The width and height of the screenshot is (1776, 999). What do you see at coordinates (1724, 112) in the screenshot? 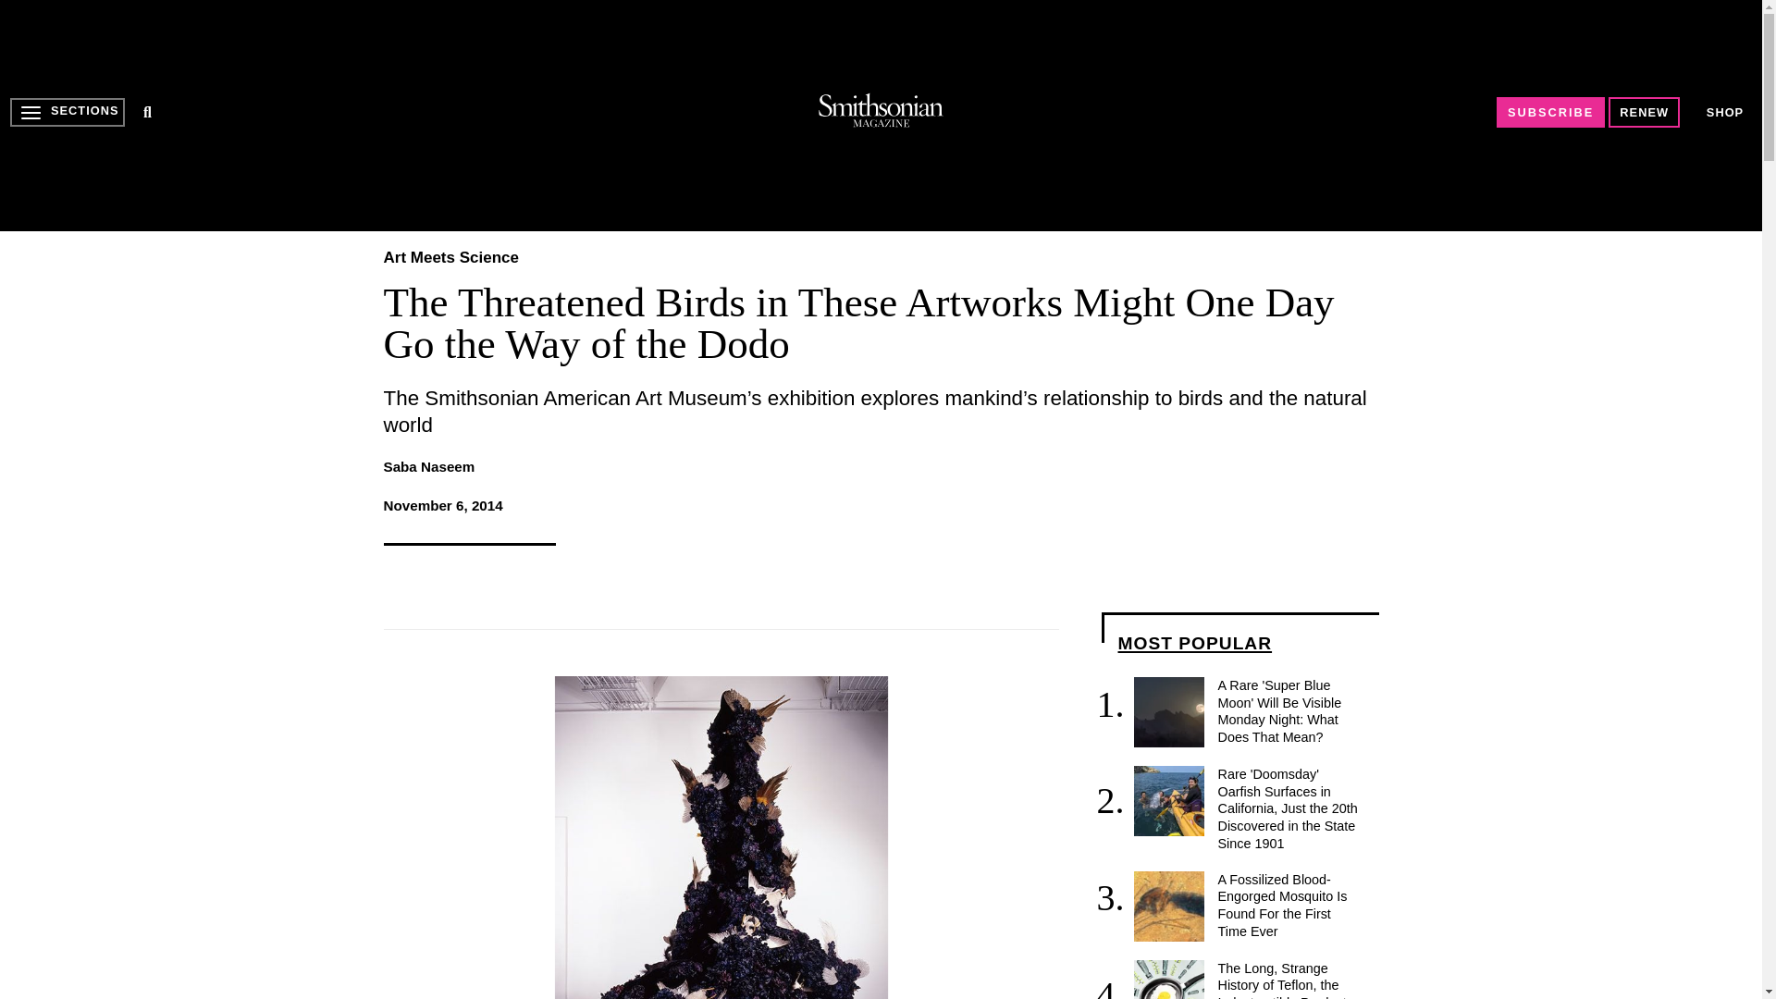
I see `SHOP` at bounding box center [1724, 112].